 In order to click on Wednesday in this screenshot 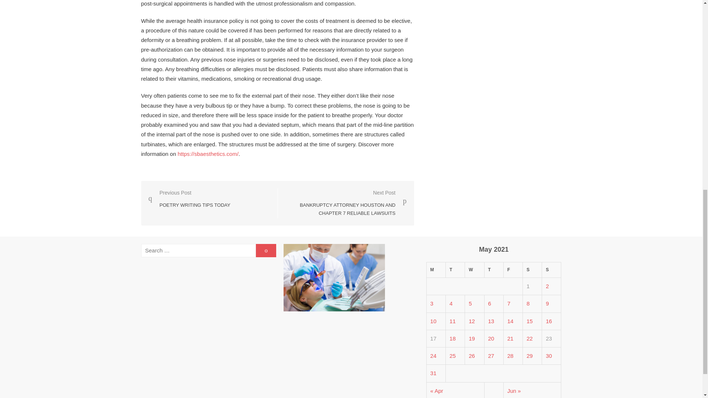, I will do `click(475, 270)`.